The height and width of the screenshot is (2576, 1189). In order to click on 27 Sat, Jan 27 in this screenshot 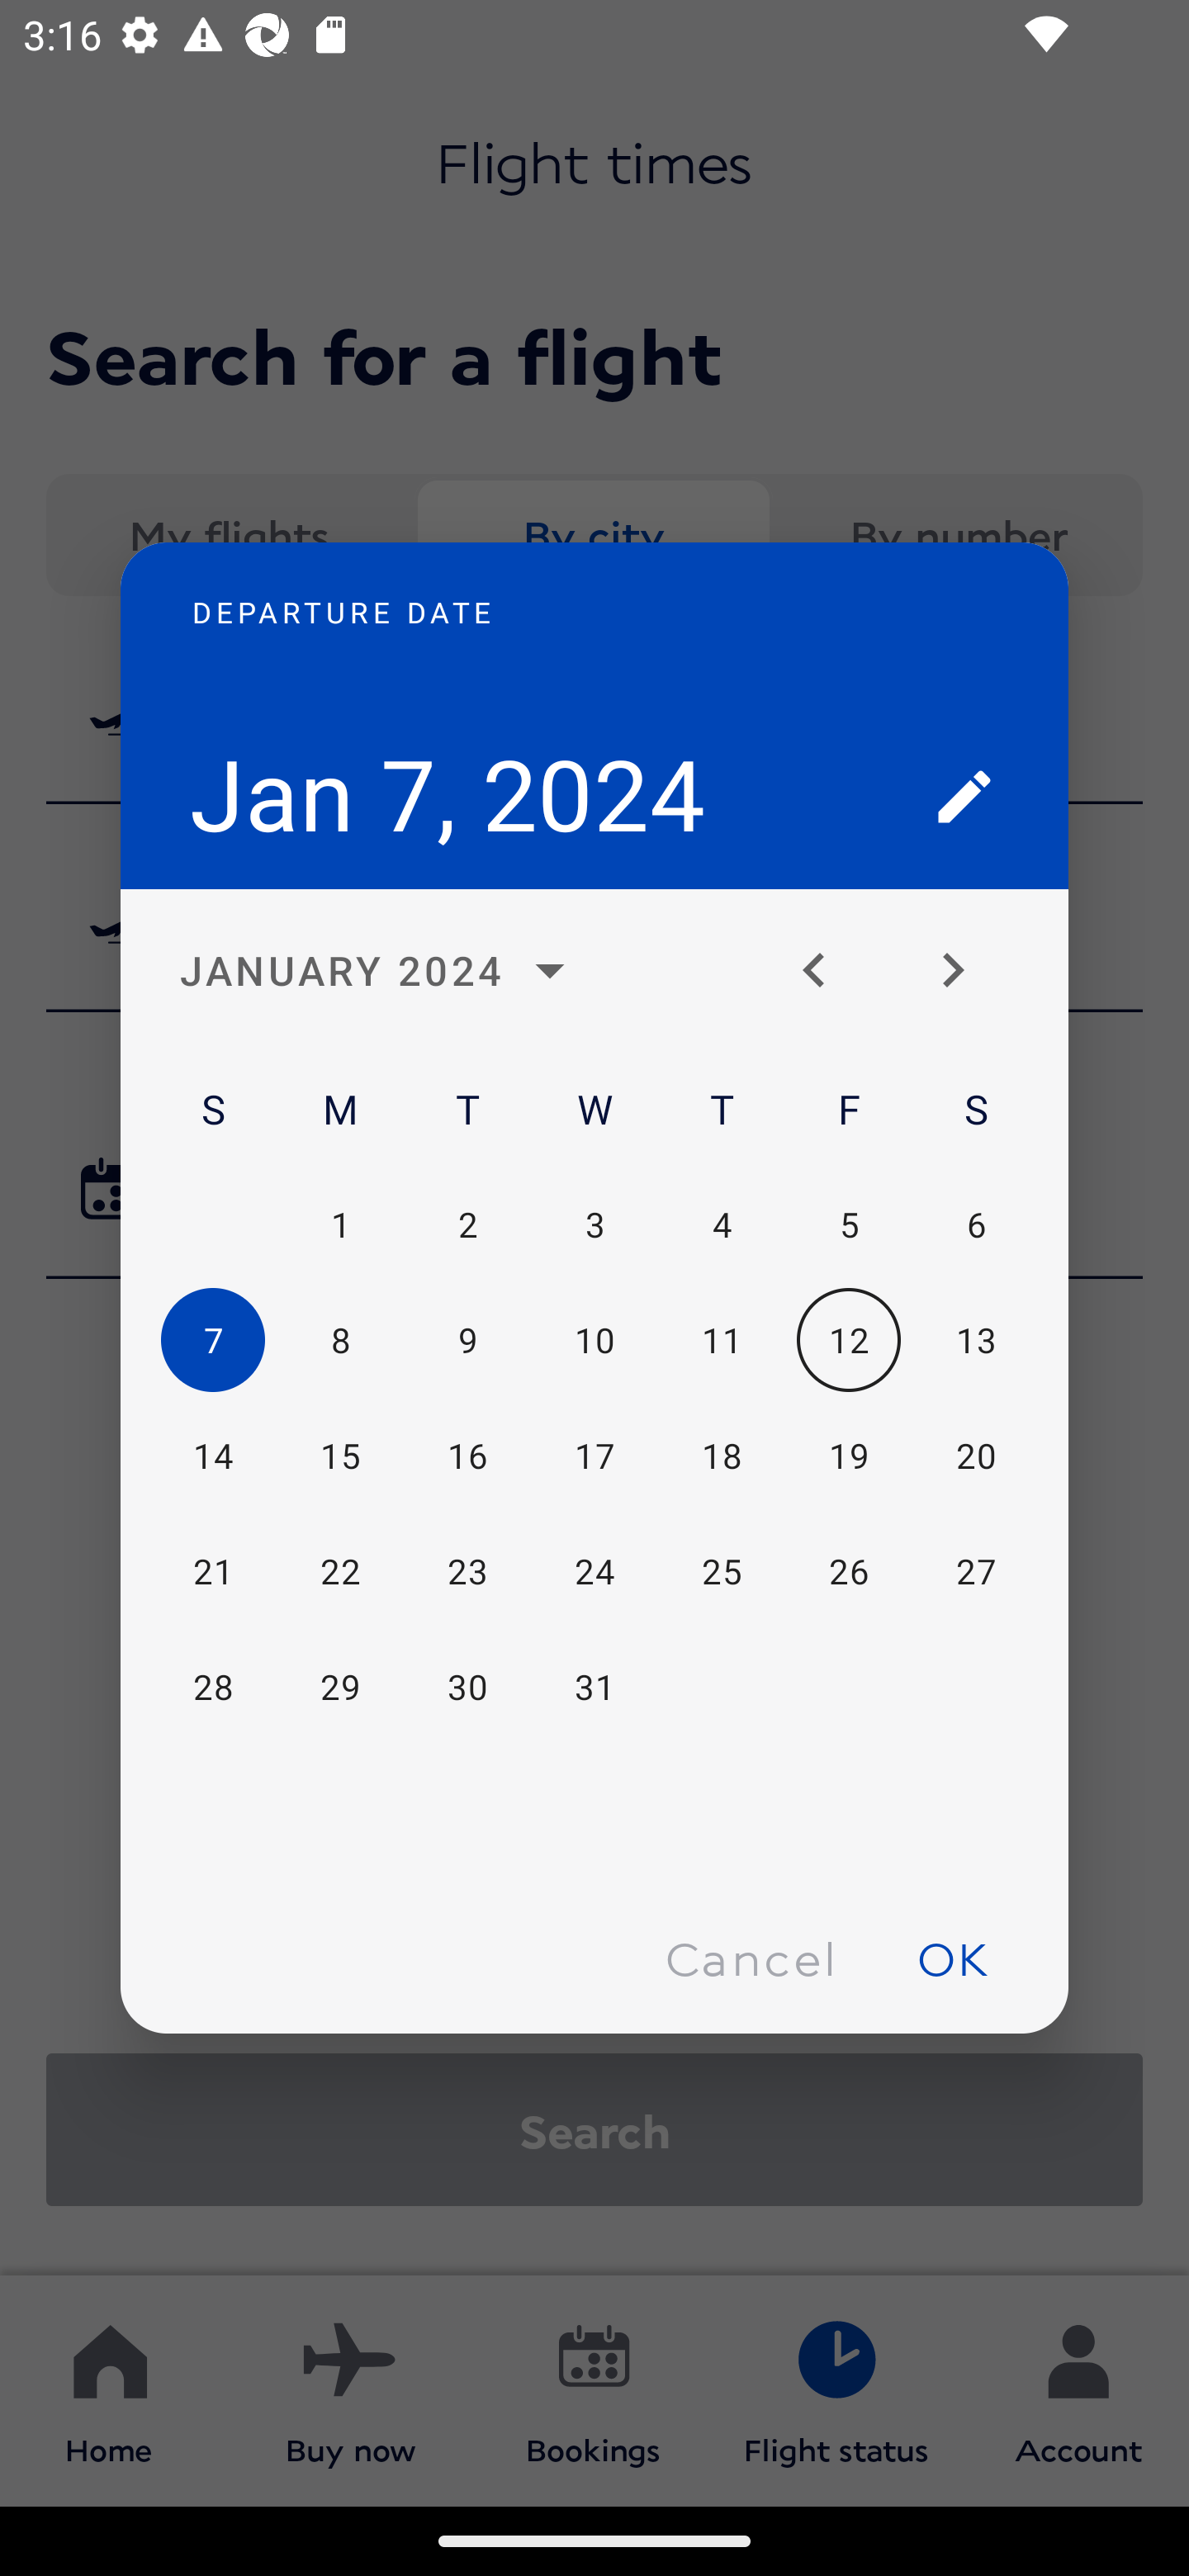, I will do `click(975, 1570)`.